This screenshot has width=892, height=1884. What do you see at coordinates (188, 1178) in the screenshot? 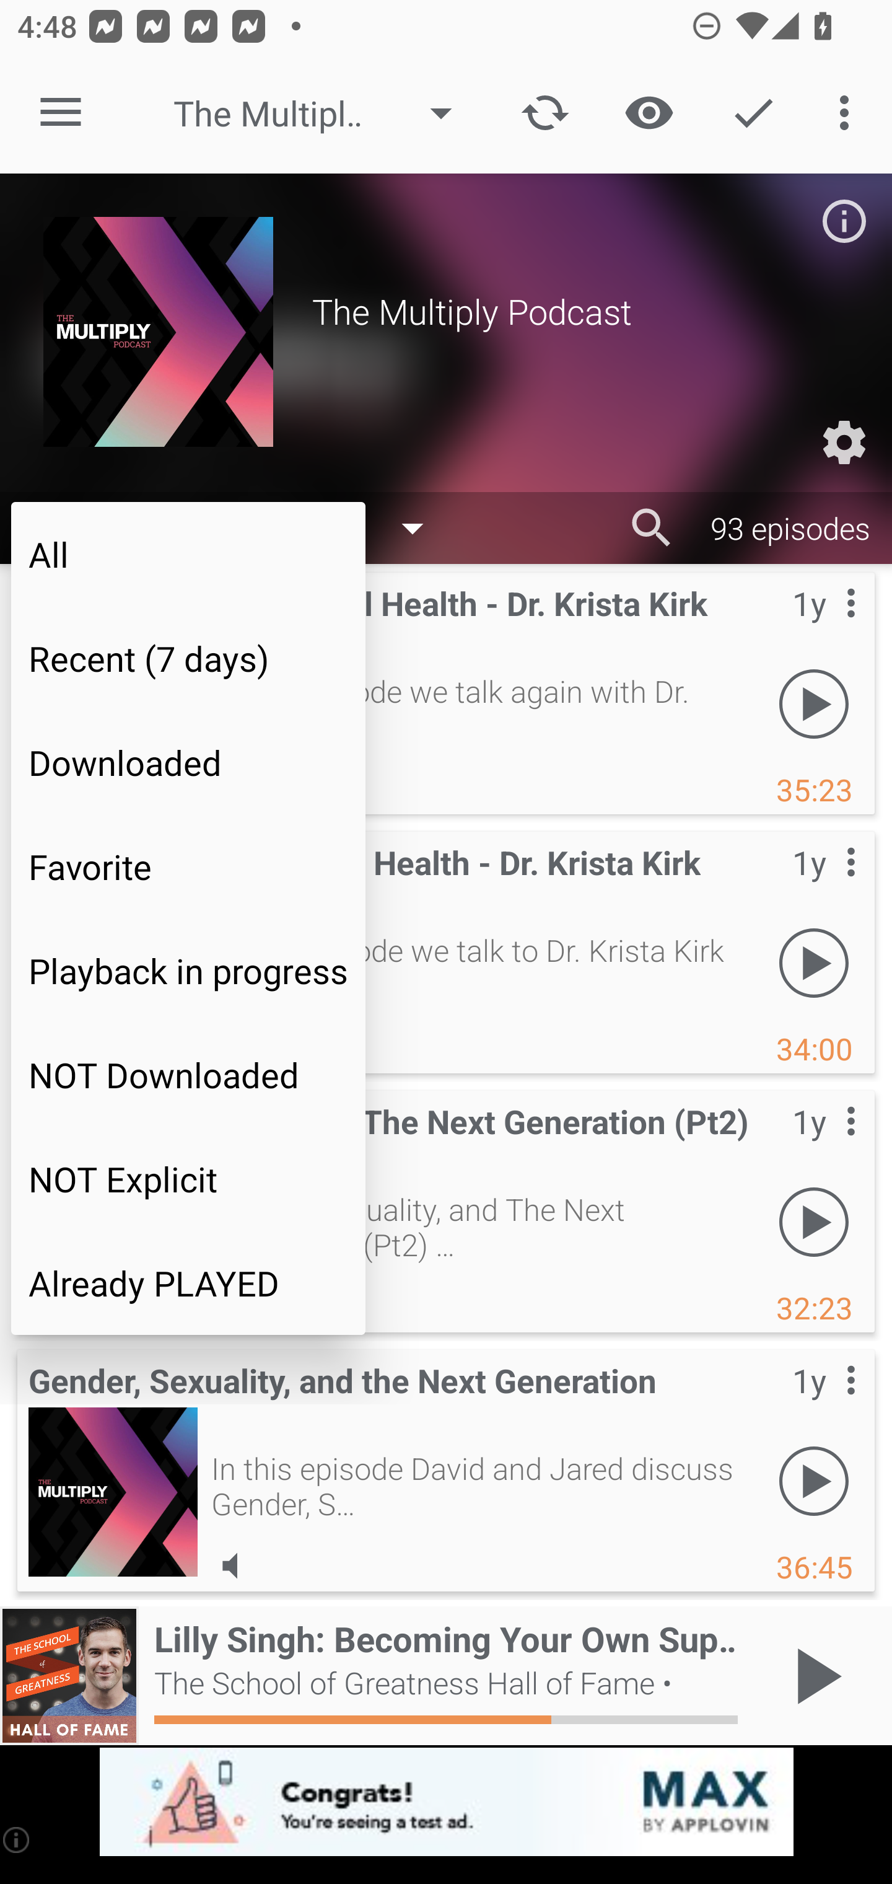
I see `NOT Explicit` at bounding box center [188, 1178].